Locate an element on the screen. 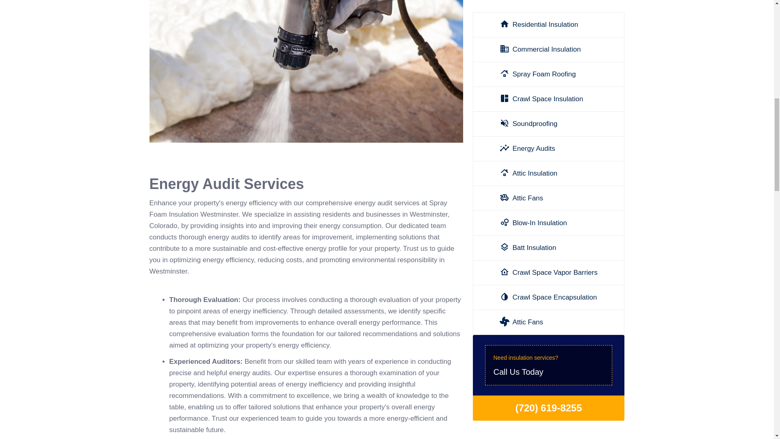 This screenshot has width=780, height=439. Crawl Space Vapor Barriers is located at coordinates (548, 193).